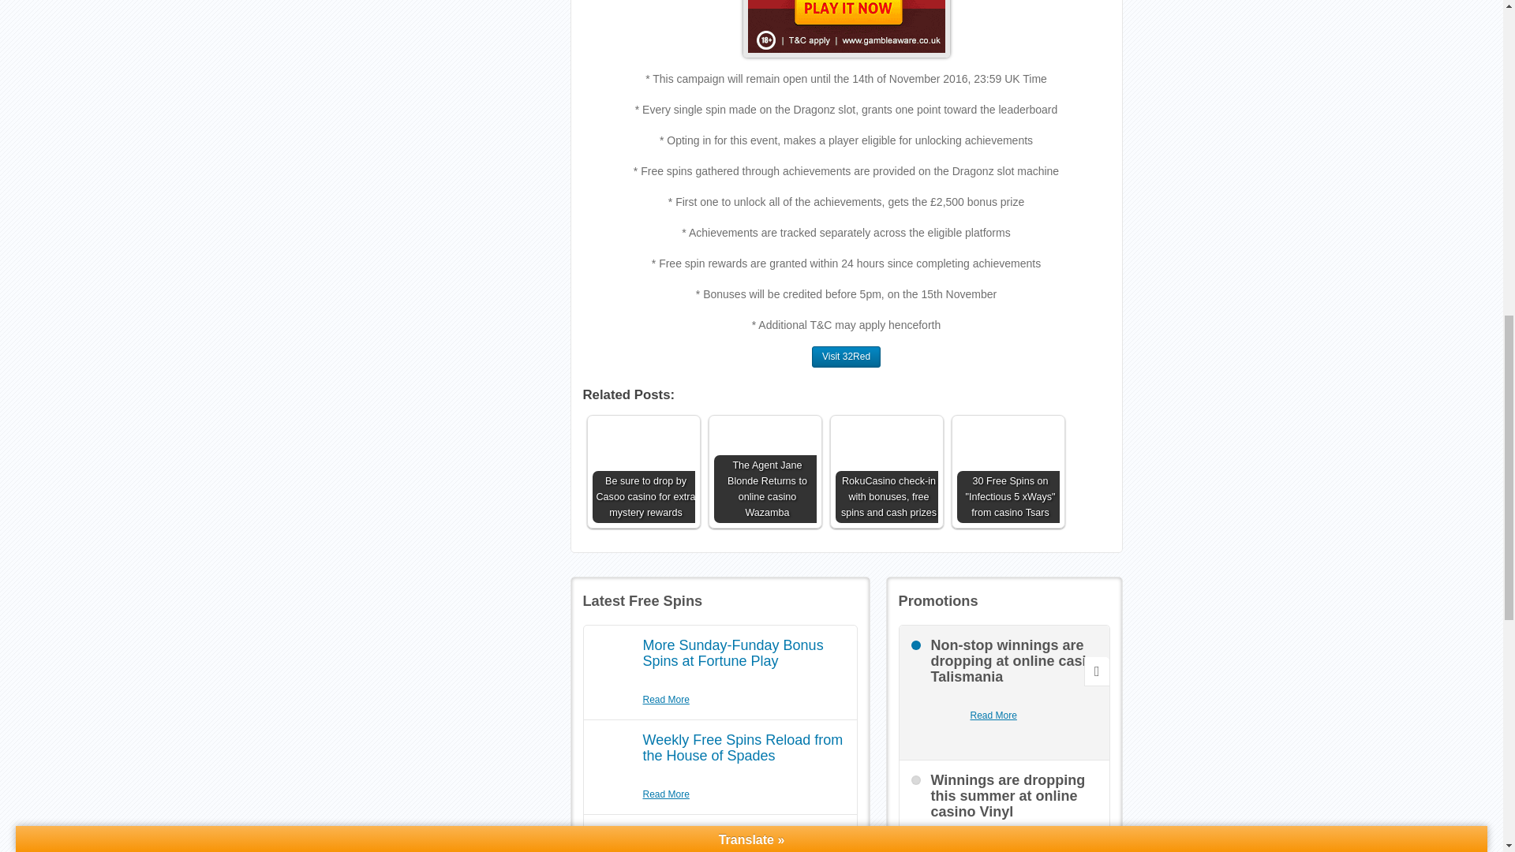  What do you see at coordinates (846, 357) in the screenshot?
I see `Visit 32Red` at bounding box center [846, 357].